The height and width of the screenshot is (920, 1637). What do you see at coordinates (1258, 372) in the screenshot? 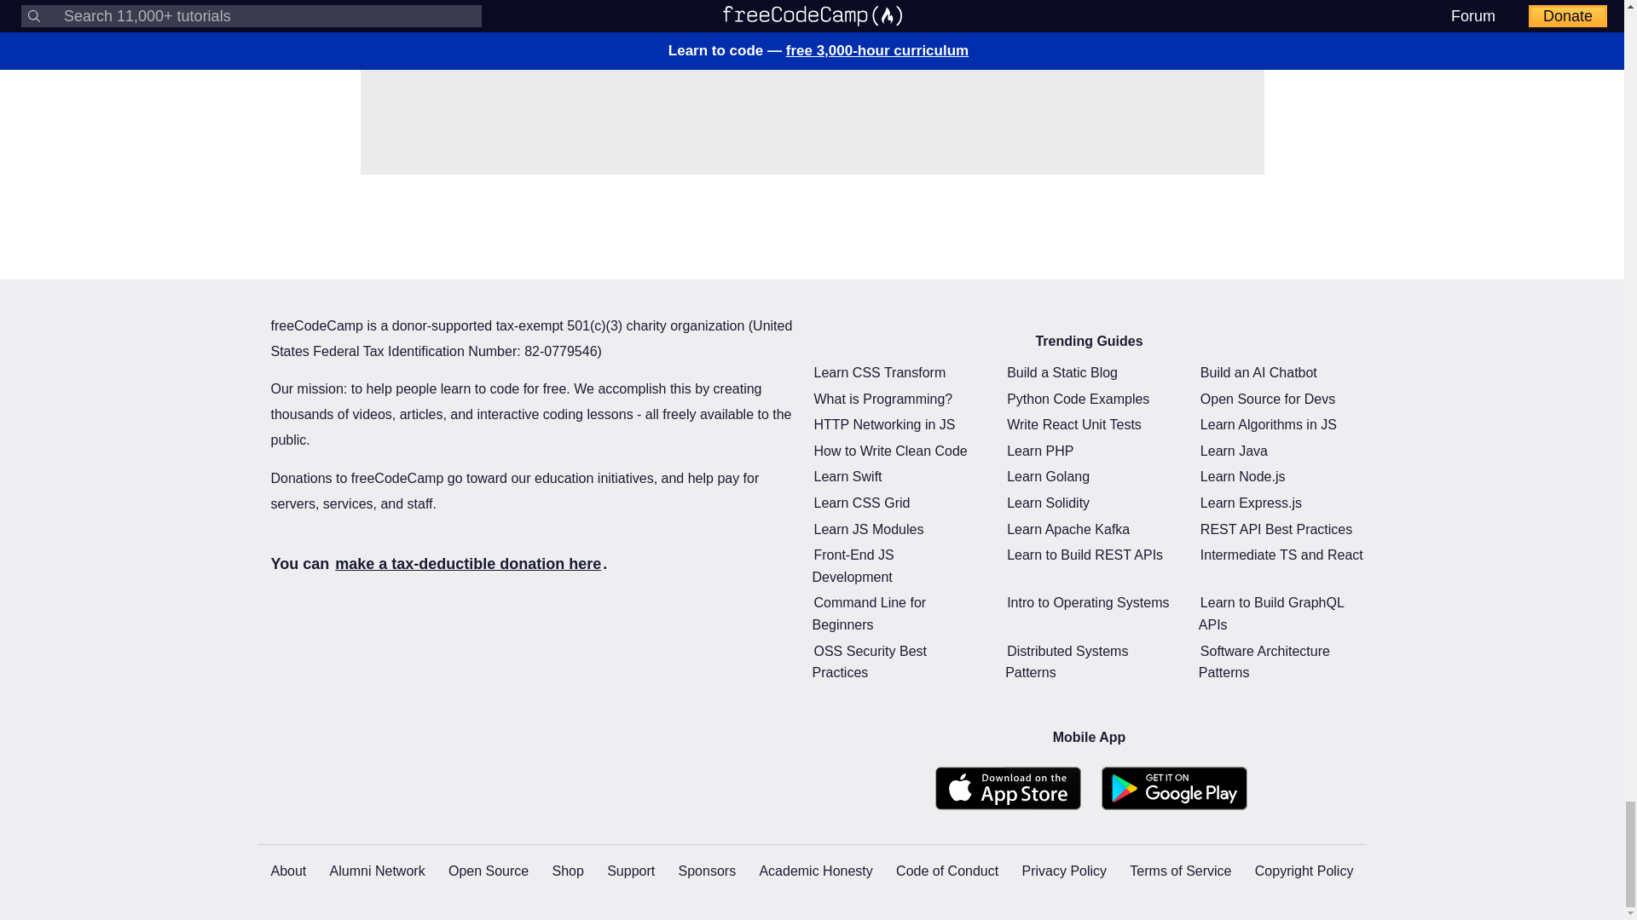
I see `Build an AI Chatbot` at bounding box center [1258, 372].